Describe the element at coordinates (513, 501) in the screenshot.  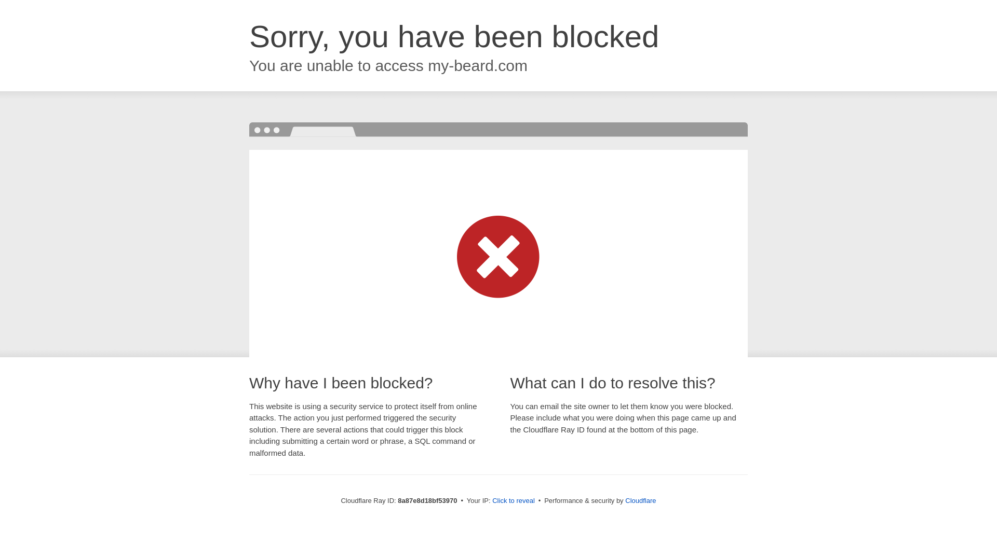
I see `Click to reveal` at that location.